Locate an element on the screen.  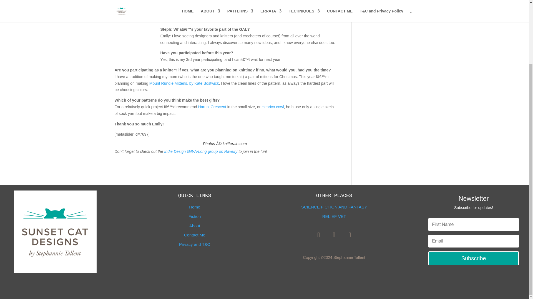
Mount Rundle Mittens, by Kate Bostwick is located at coordinates (184, 83).